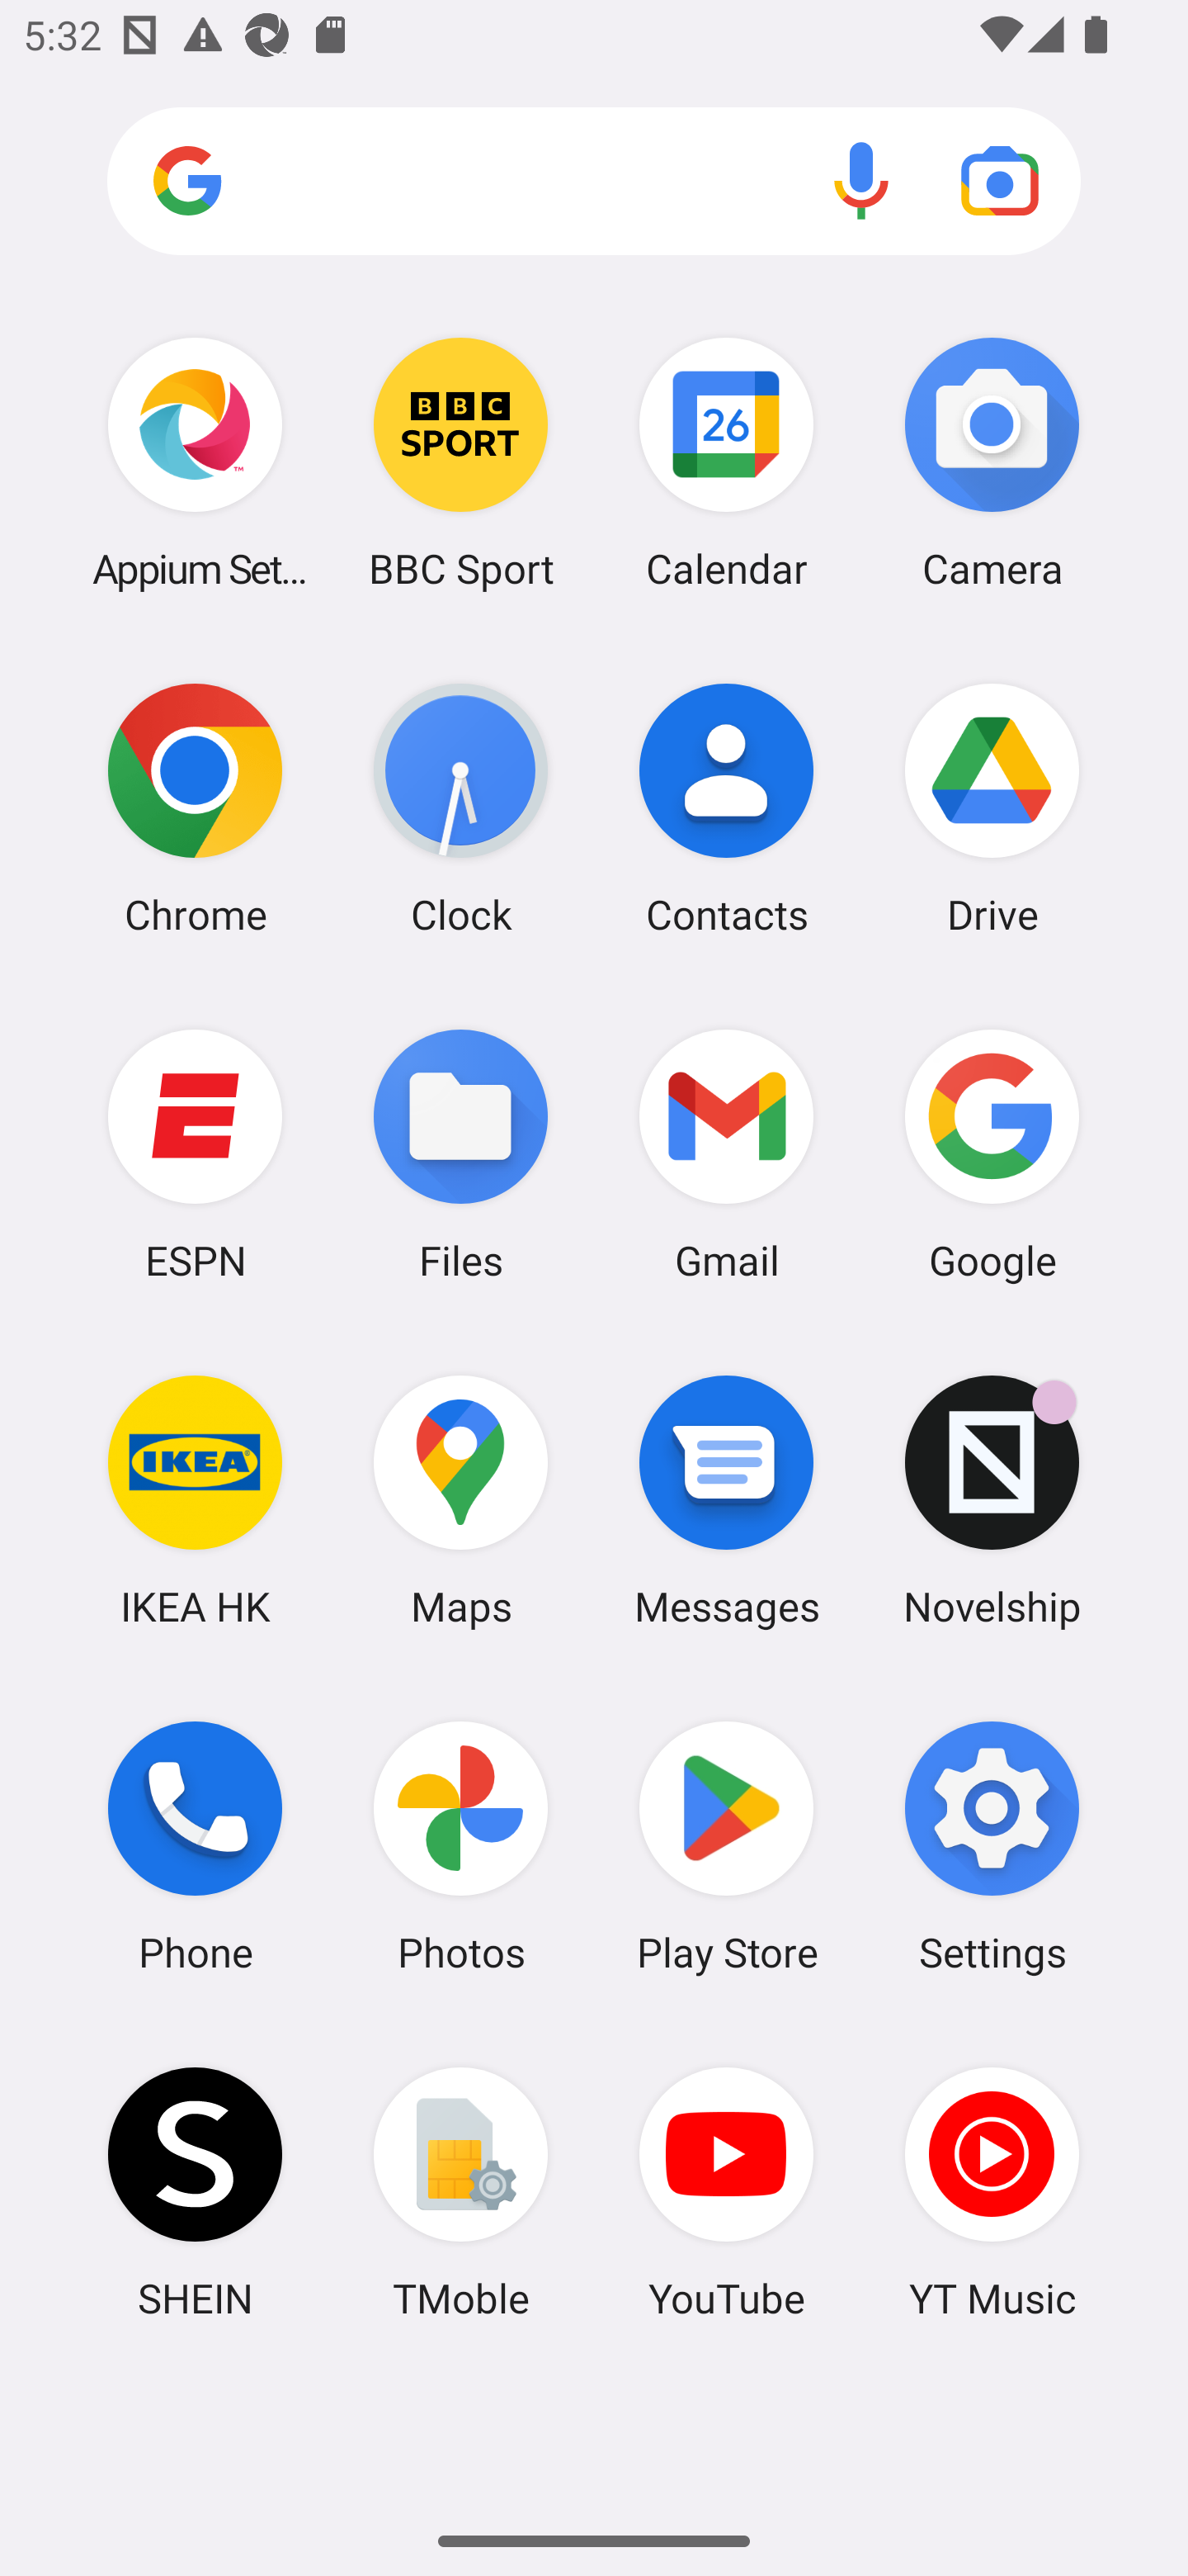  I want to click on Novelship Novelship has 1 notification, so click(992, 1500).